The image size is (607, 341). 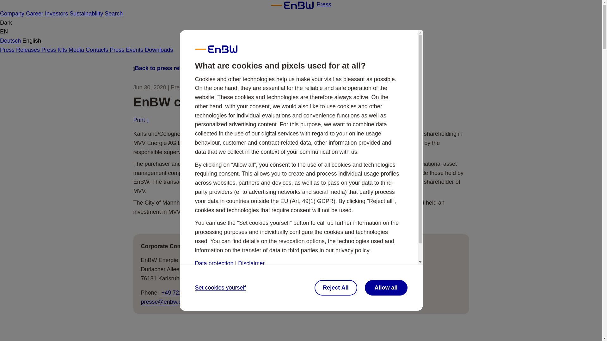 What do you see at coordinates (214, 263) in the screenshot?
I see `Data protection` at bounding box center [214, 263].